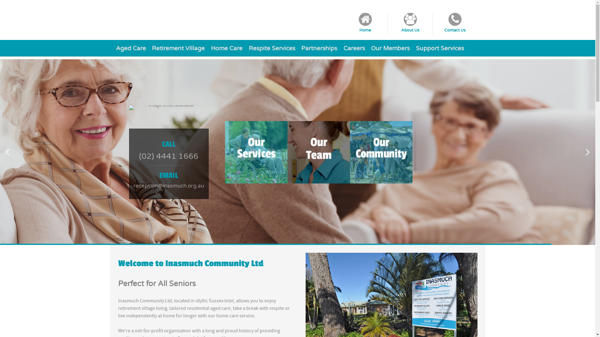 This screenshot has height=337, width=600. Describe the element at coordinates (272, 48) in the screenshot. I see `Respite Services` at that location.